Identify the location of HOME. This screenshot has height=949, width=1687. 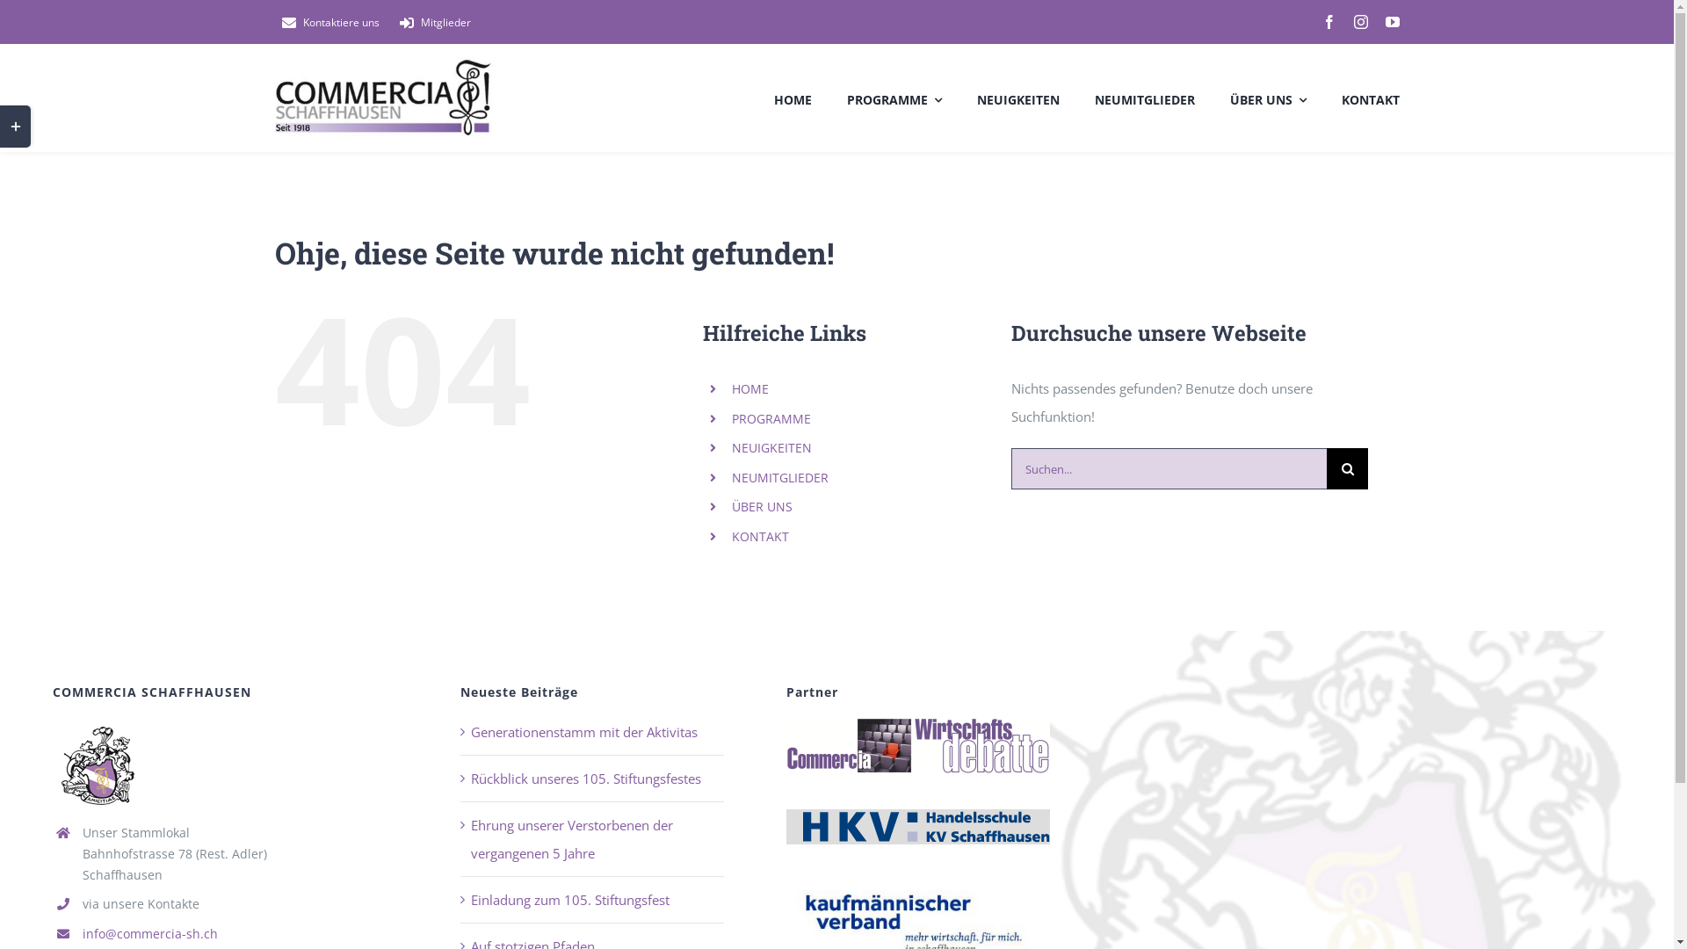
(750, 388).